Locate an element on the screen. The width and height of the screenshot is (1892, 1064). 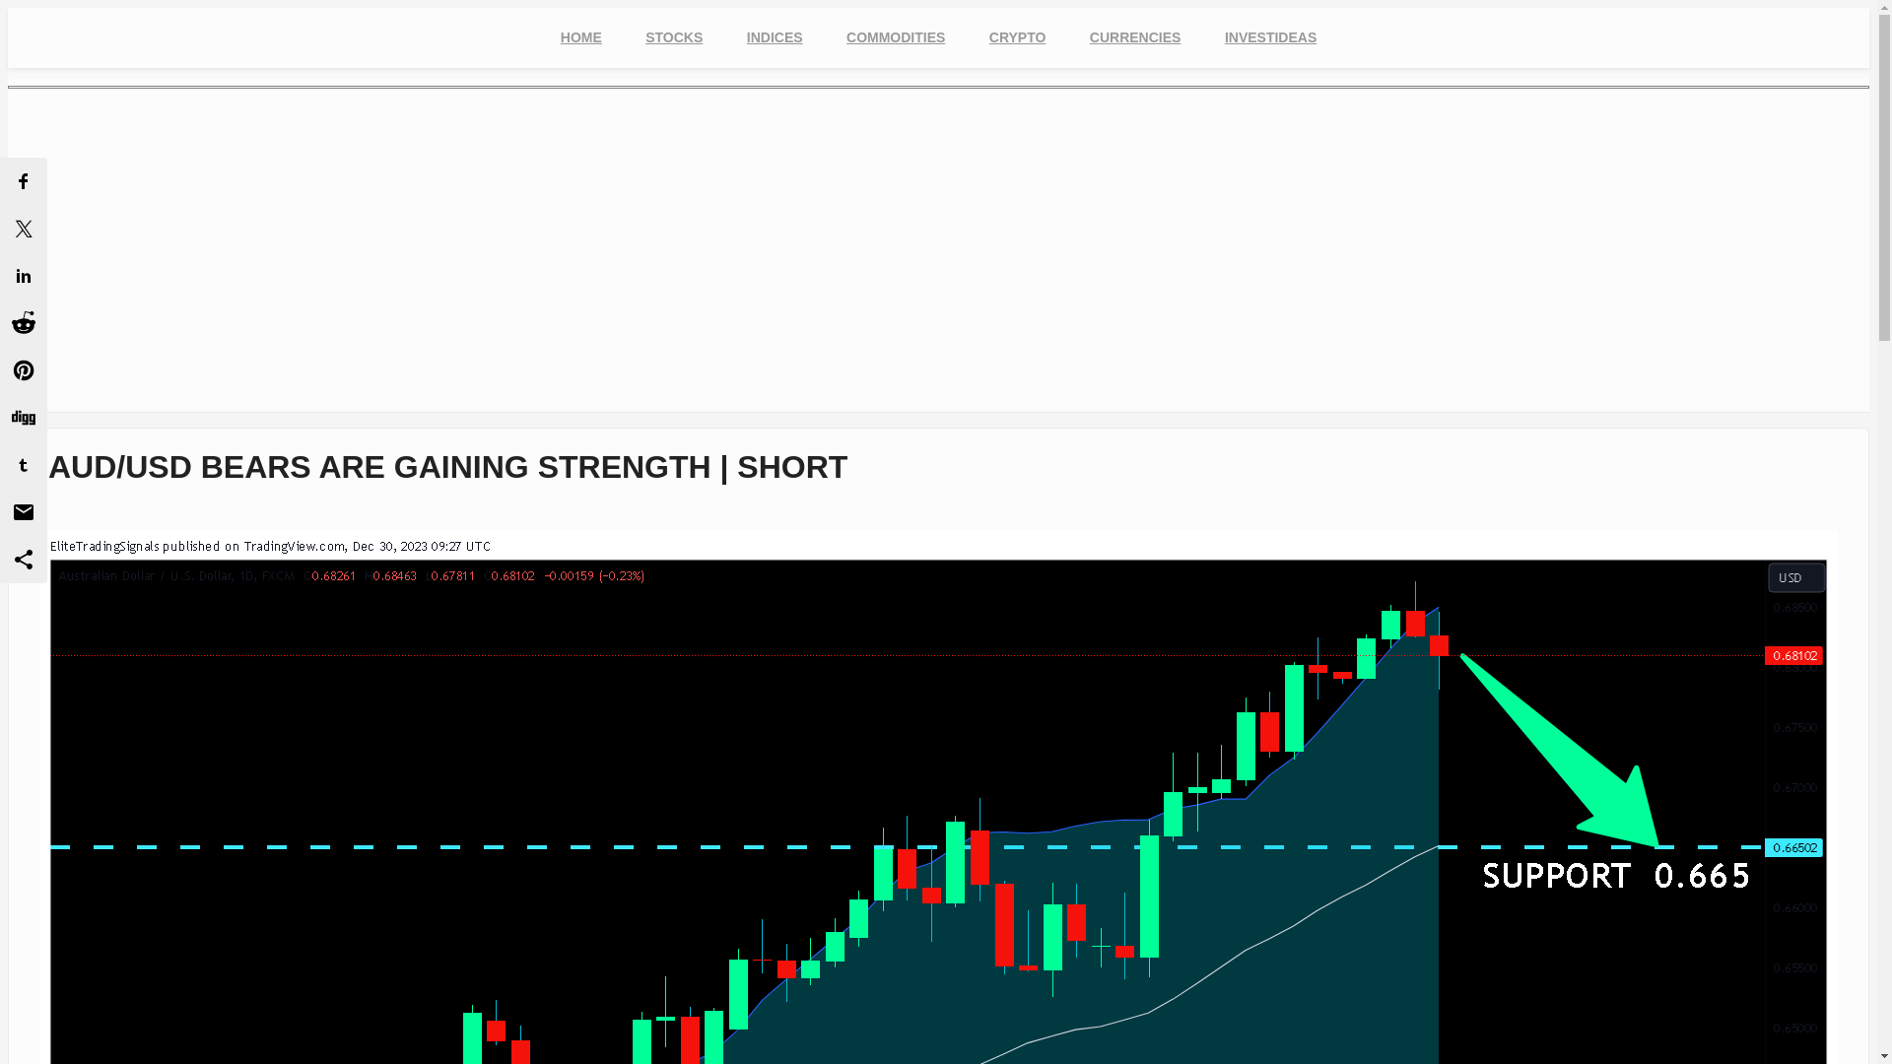
COMMODITIES is located at coordinates (896, 37).